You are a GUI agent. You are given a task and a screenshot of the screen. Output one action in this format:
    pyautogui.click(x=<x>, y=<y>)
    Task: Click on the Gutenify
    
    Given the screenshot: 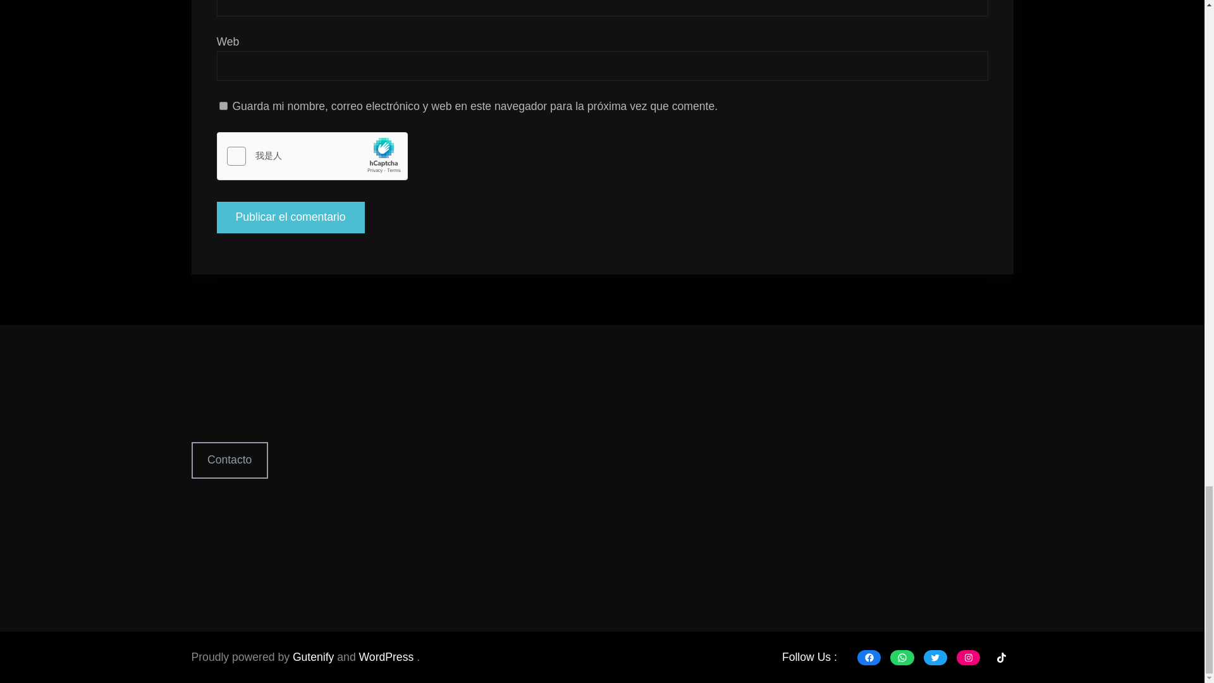 What is the action you would take?
    pyautogui.click(x=315, y=656)
    